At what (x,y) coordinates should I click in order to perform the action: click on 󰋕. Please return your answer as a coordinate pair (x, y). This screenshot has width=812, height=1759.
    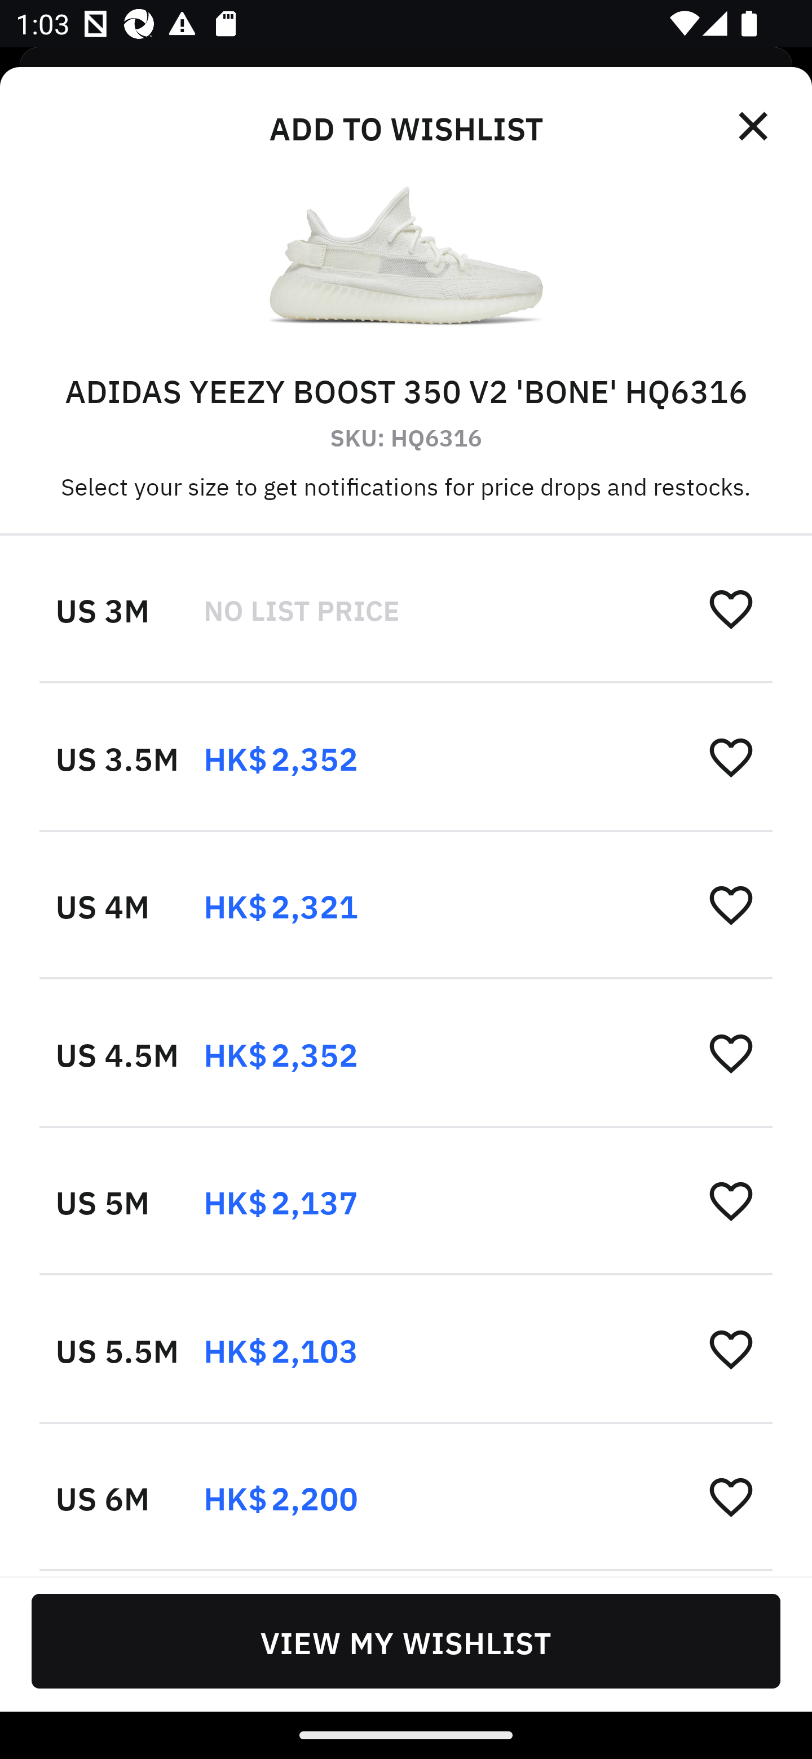
    Looking at the image, I should click on (731, 608).